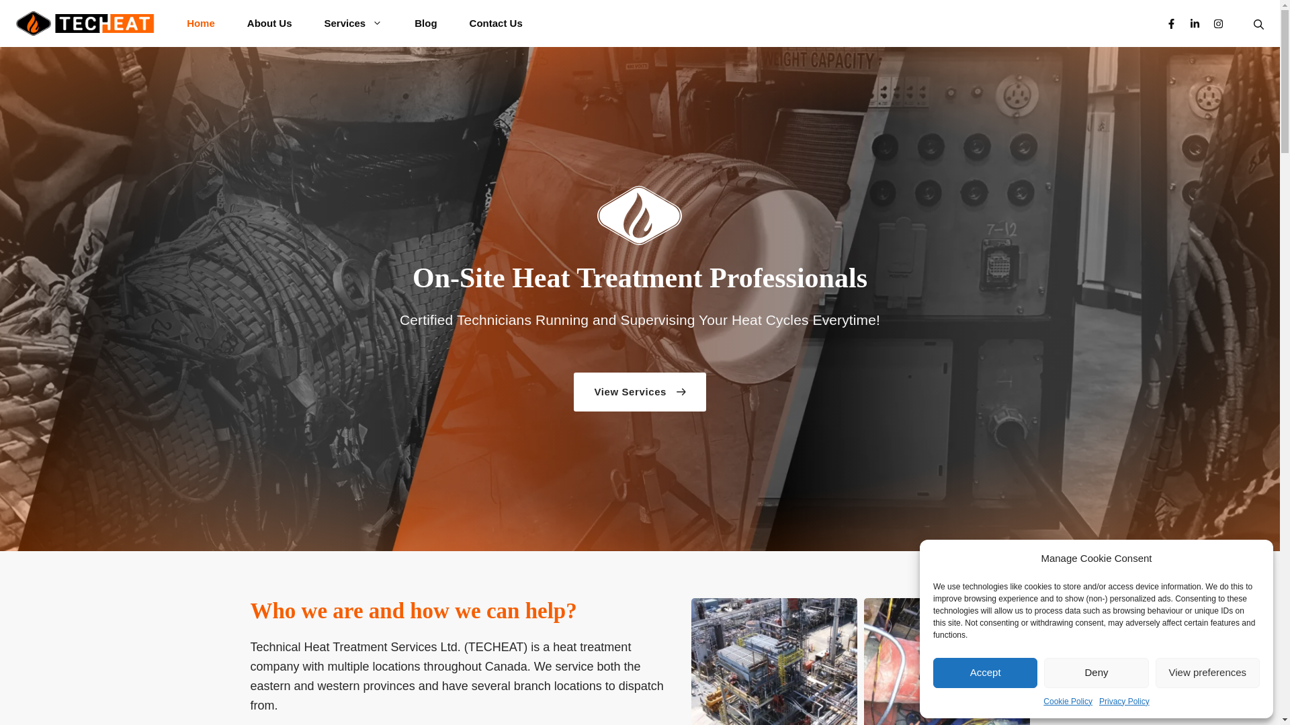 This screenshot has width=1290, height=725. Describe the element at coordinates (1208, 673) in the screenshot. I see `View preferences` at that location.